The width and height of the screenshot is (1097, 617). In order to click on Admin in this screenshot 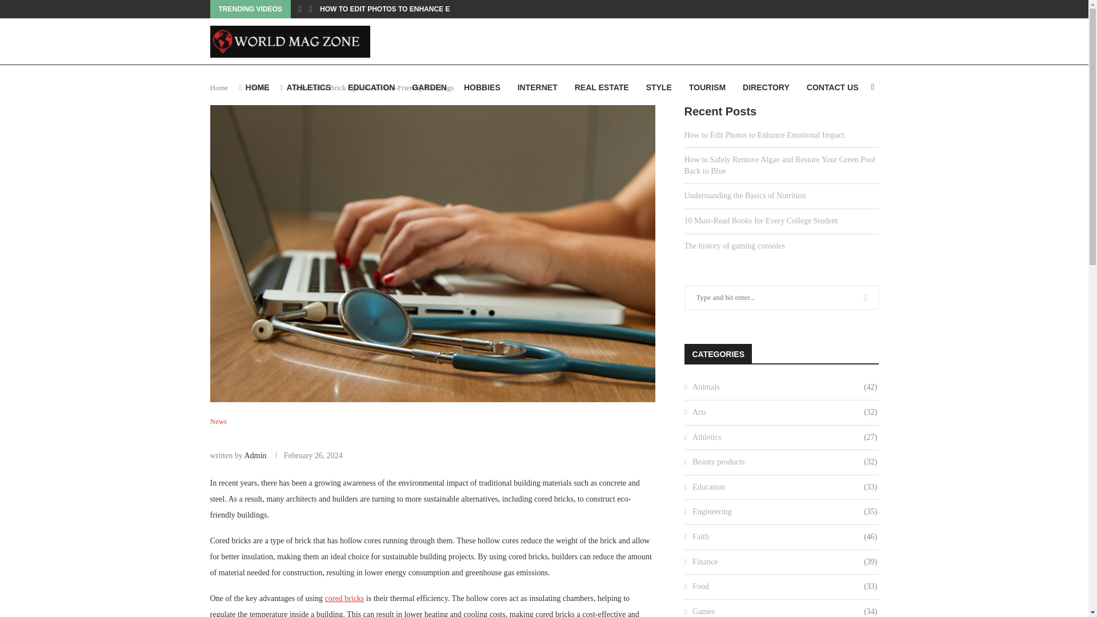, I will do `click(255, 455)`.